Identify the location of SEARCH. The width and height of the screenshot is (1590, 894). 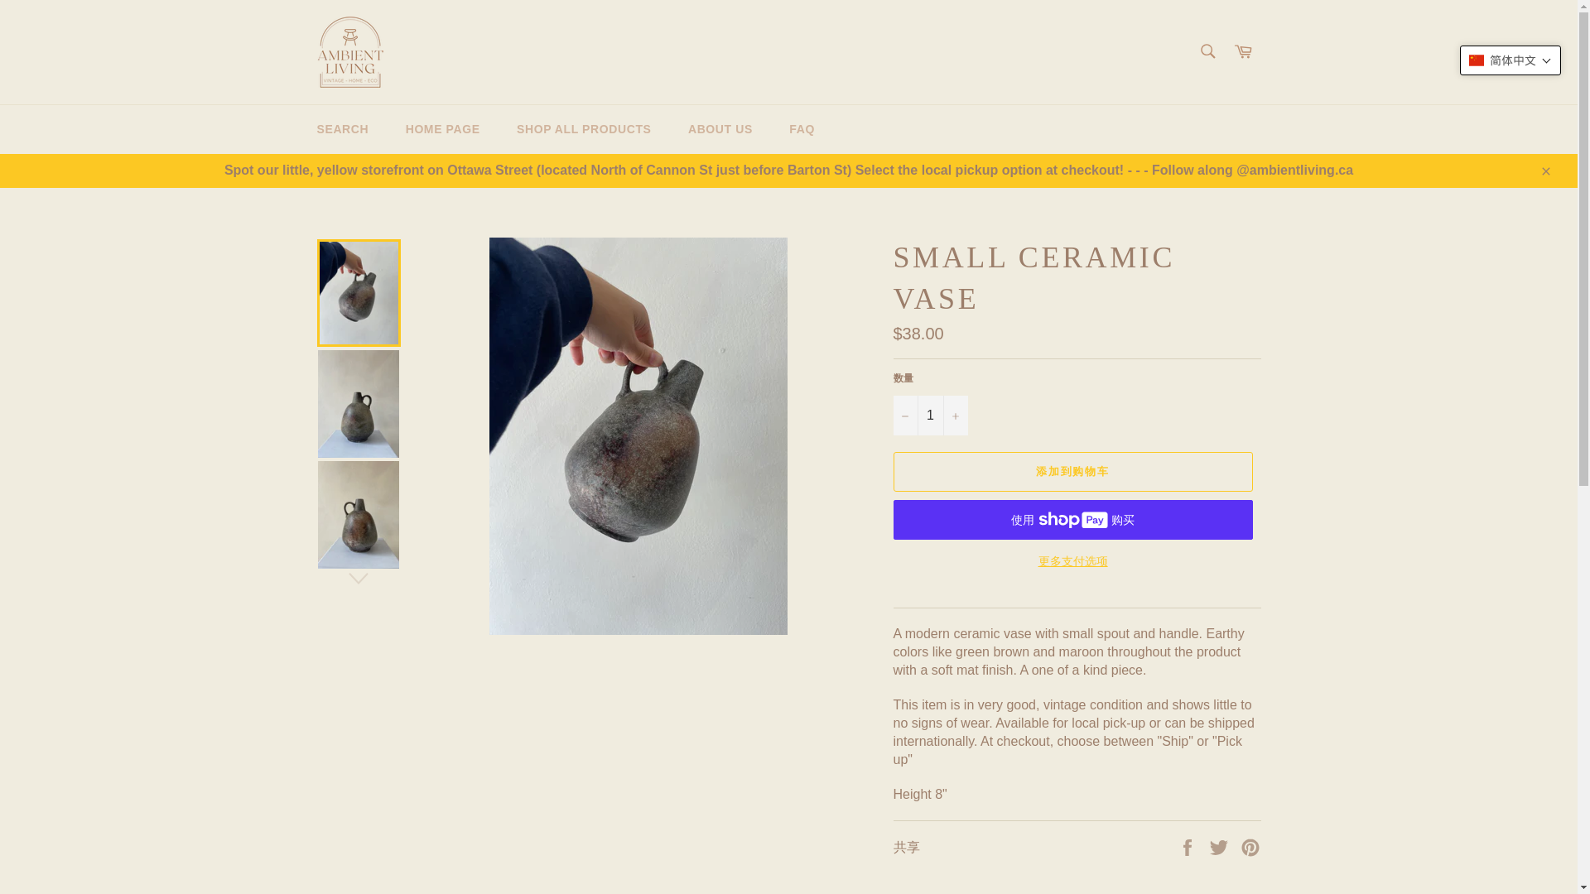
(342, 129).